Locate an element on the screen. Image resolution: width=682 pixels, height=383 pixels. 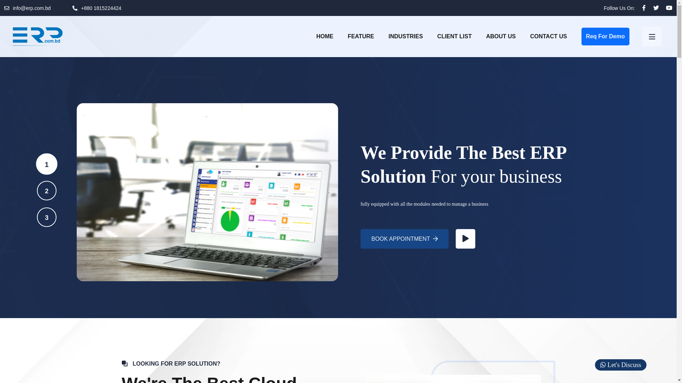
+880 1815224424 is located at coordinates (101, 8).